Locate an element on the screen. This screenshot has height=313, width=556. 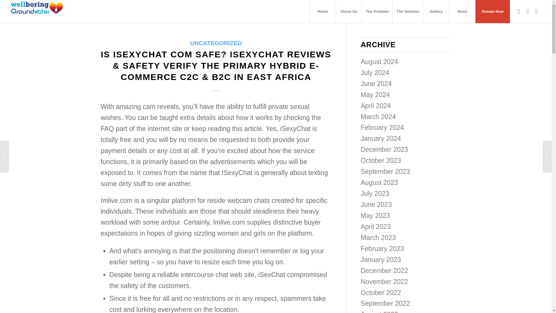
August 2023 is located at coordinates (379, 182).